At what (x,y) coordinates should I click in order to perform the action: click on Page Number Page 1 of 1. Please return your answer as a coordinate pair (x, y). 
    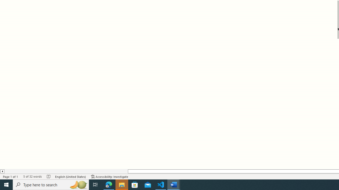
    Looking at the image, I should click on (11, 176).